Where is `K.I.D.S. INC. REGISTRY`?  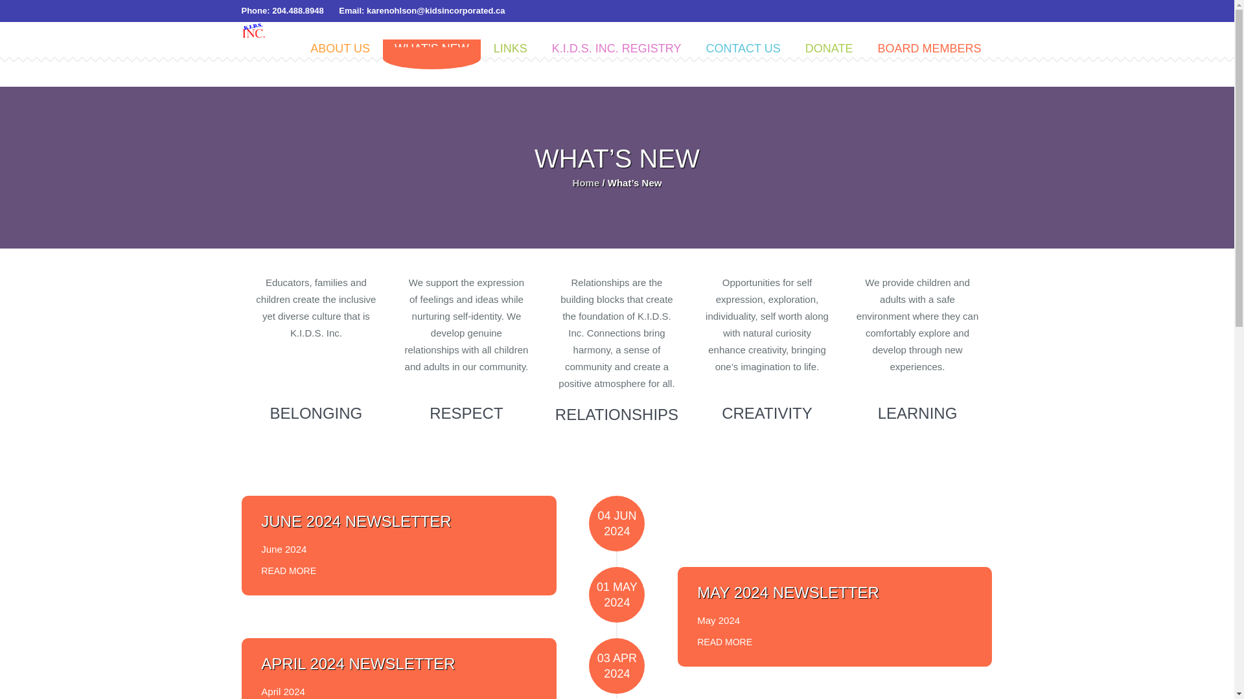 K.I.D.S. INC. REGISTRY is located at coordinates (617, 47).